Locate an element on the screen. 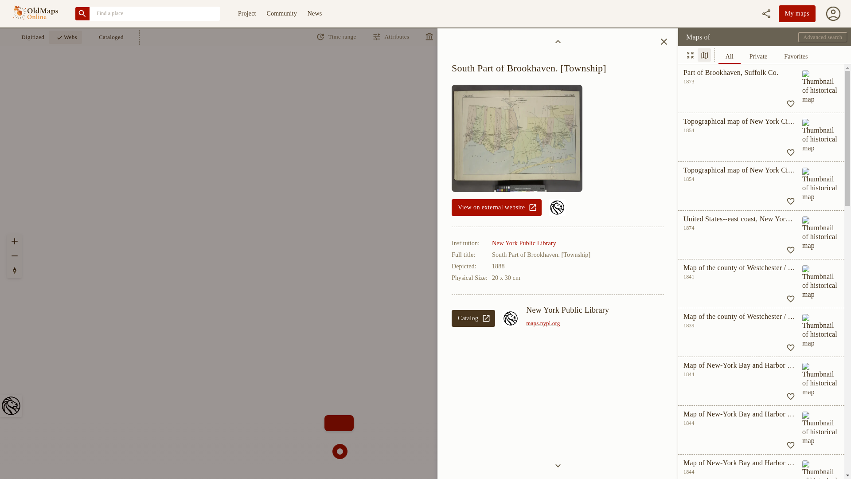  Catalog is located at coordinates (767, 55).